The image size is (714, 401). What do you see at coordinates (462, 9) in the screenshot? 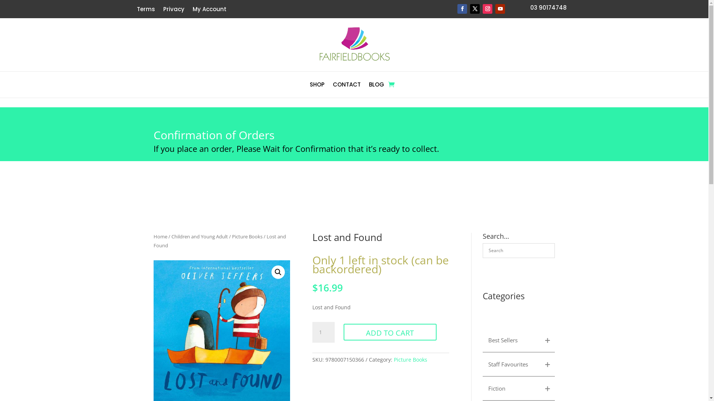
I see `Follow on Facebook` at bounding box center [462, 9].